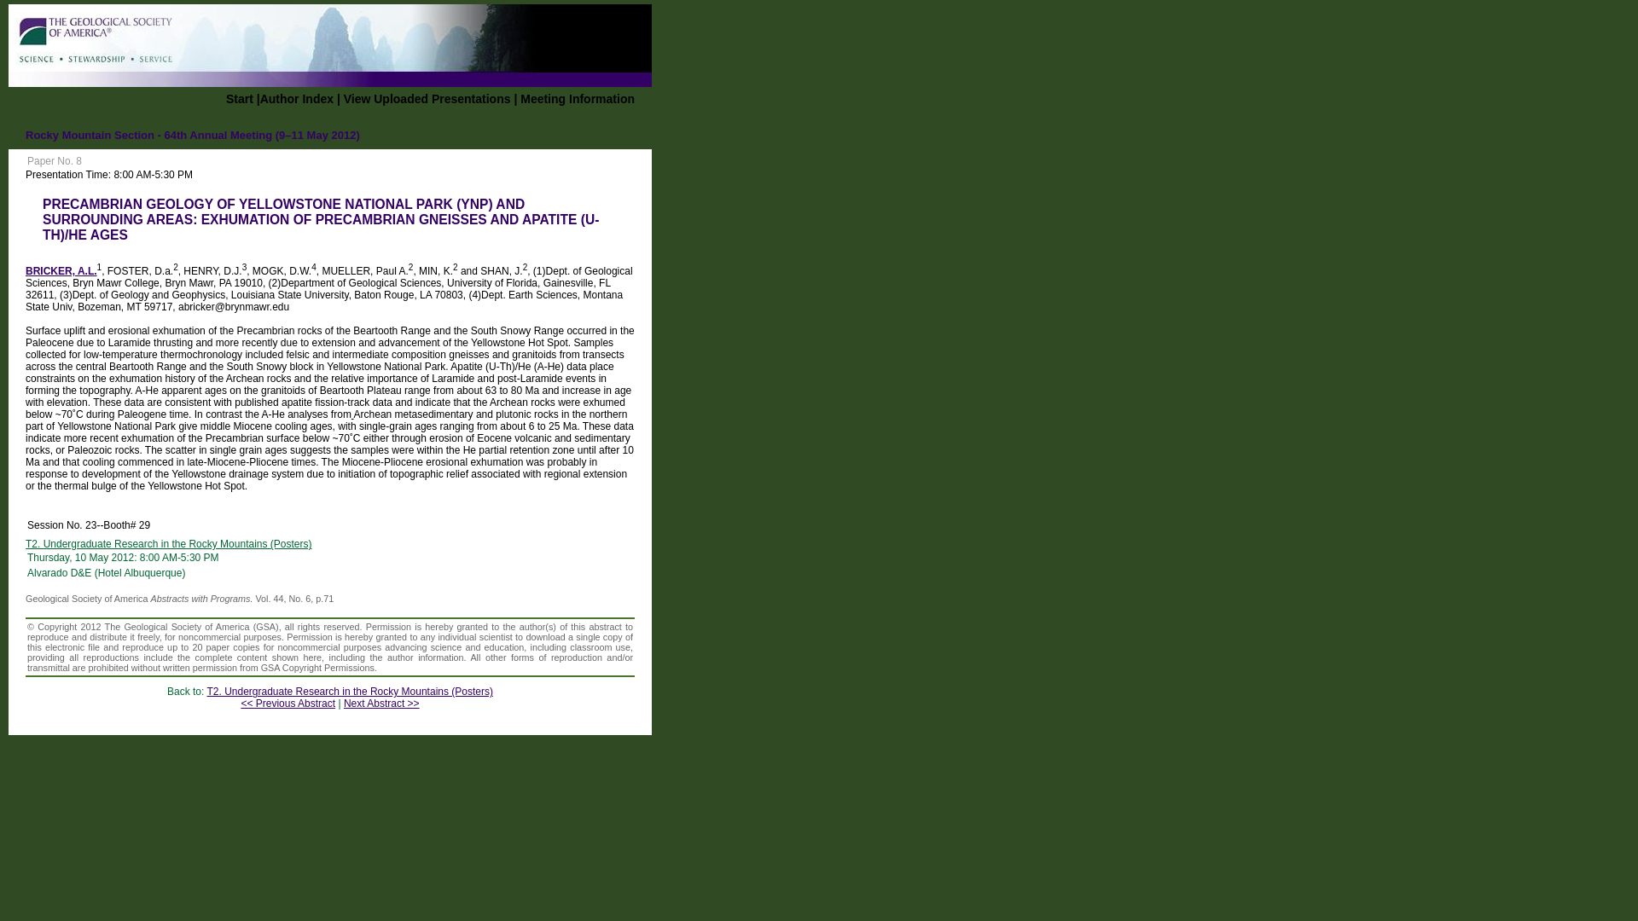  Describe the element at coordinates (578, 99) in the screenshot. I see `Meeting Information` at that location.